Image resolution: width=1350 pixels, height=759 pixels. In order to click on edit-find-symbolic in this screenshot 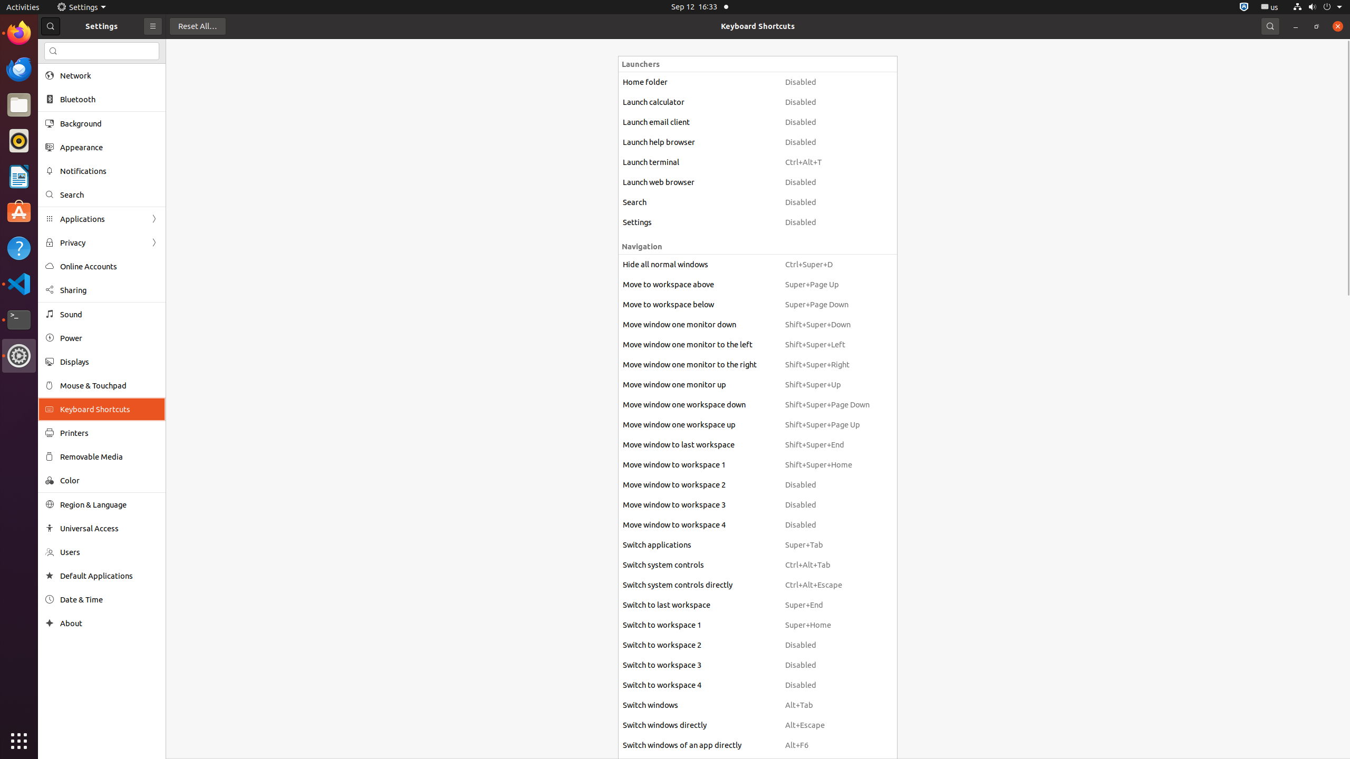, I will do `click(53, 51)`.